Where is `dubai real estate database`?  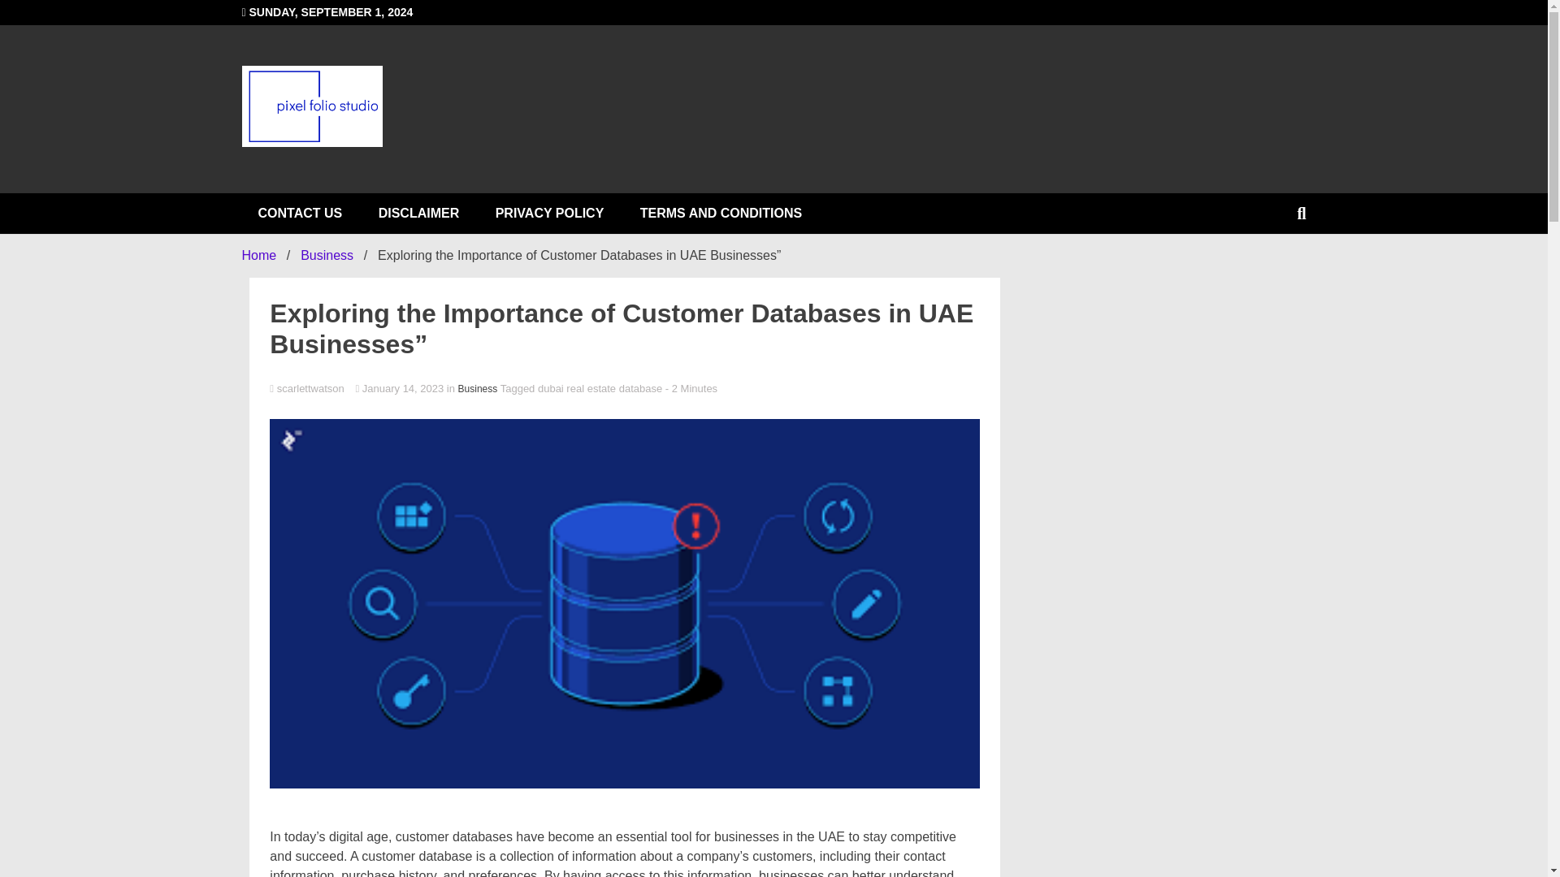 dubai real estate database is located at coordinates (600, 388).